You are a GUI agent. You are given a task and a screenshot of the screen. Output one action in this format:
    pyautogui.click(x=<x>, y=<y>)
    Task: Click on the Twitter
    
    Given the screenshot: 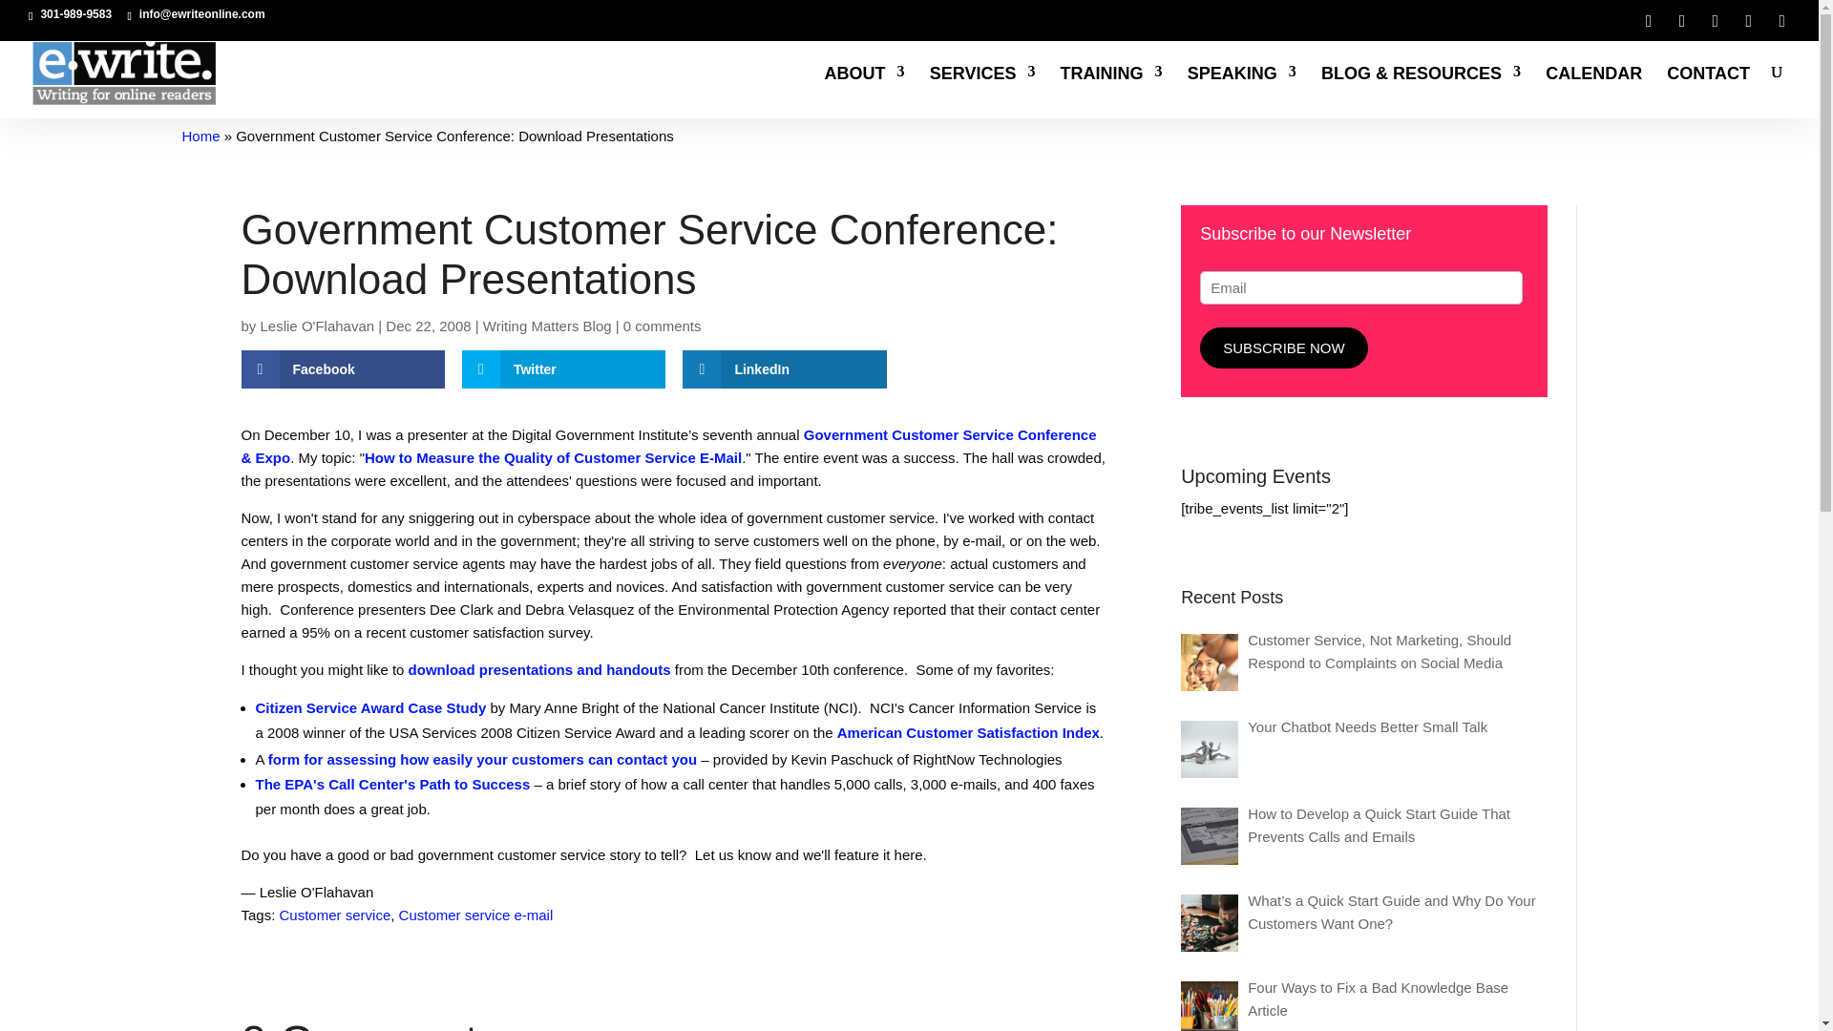 What is the action you would take?
    pyautogui.click(x=563, y=369)
    